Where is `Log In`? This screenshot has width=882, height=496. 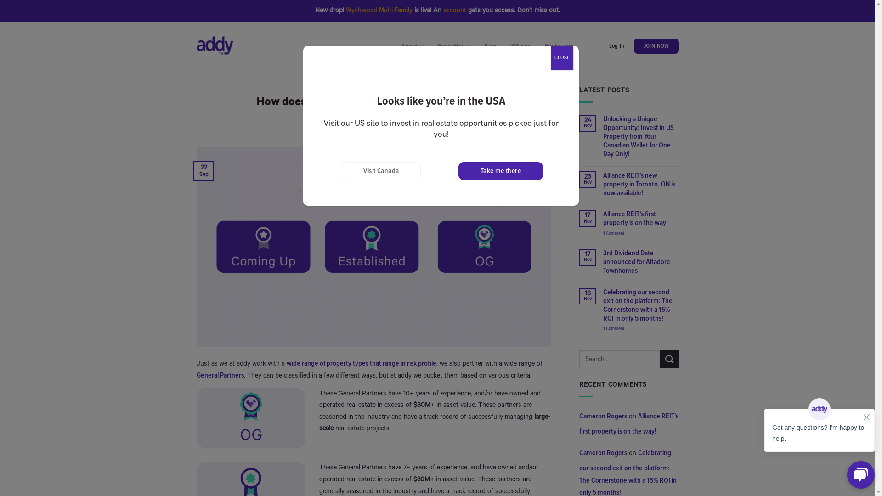 Log In is located at coordinates (616, 46).